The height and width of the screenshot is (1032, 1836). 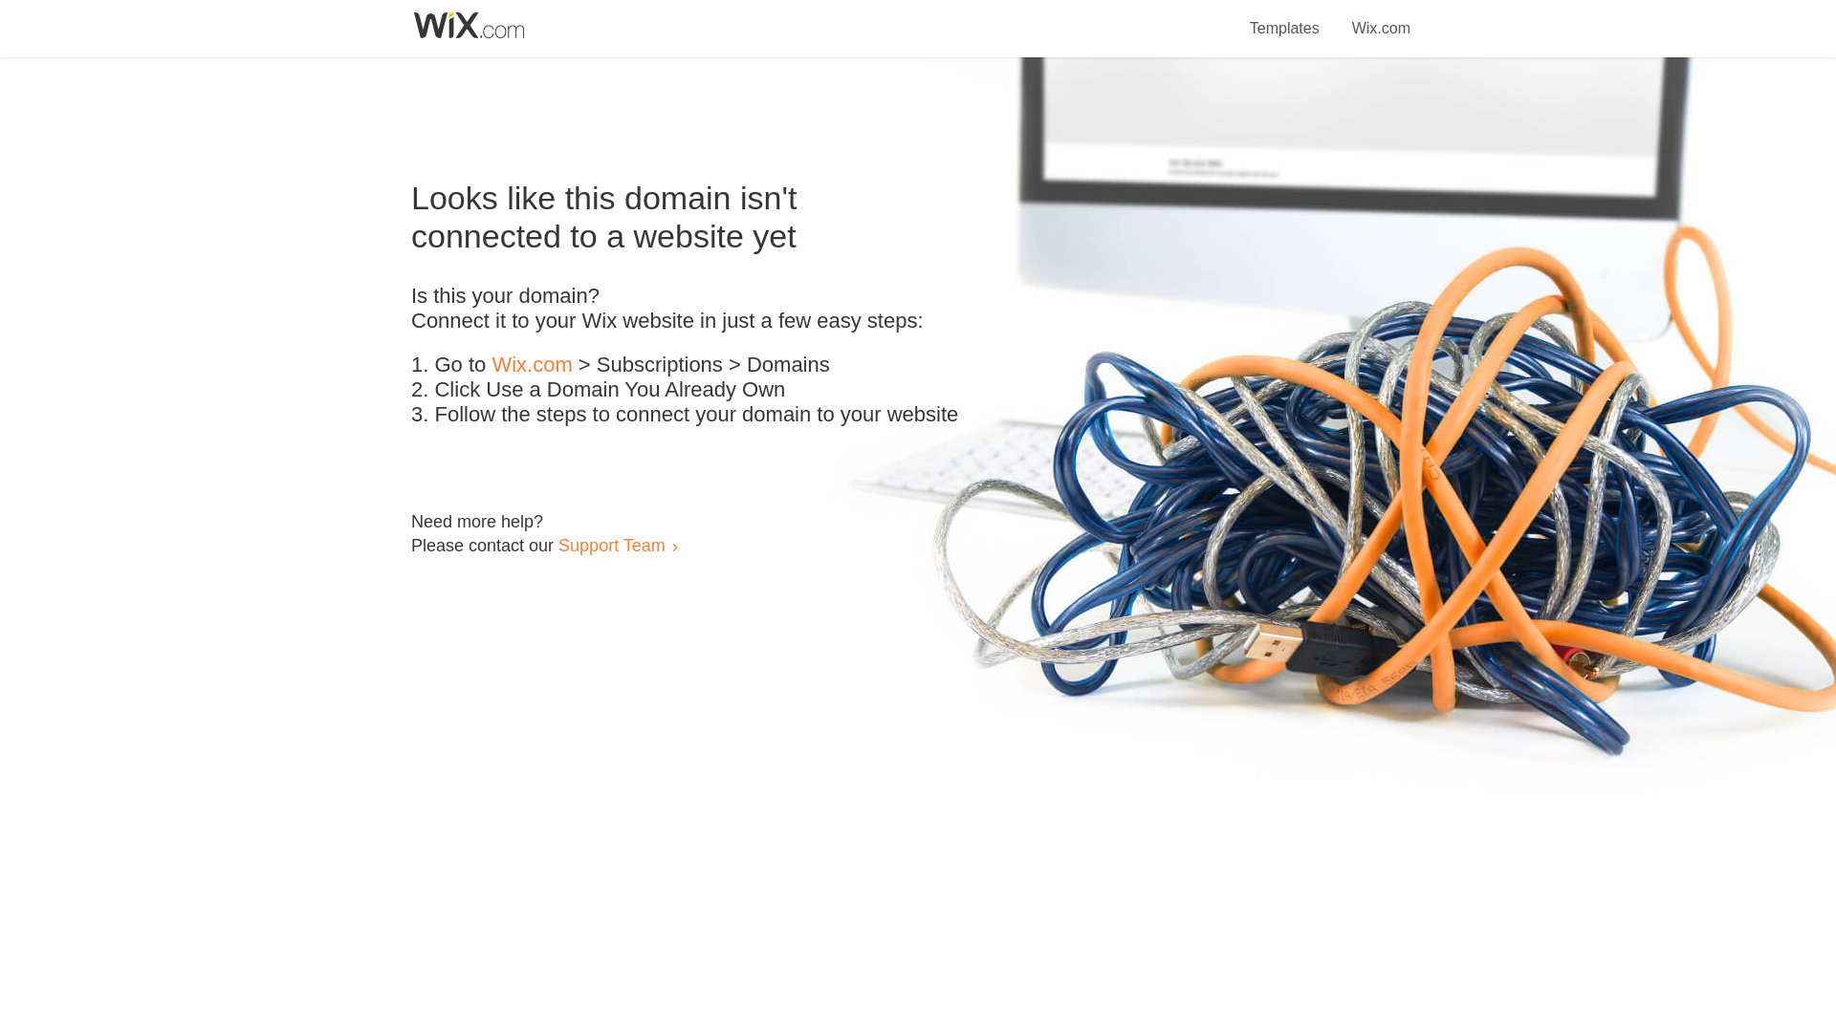 What do you see at coordinates (1285, 17) in the screenshot?
I see `Templates` at bounding box center [1285, 17].